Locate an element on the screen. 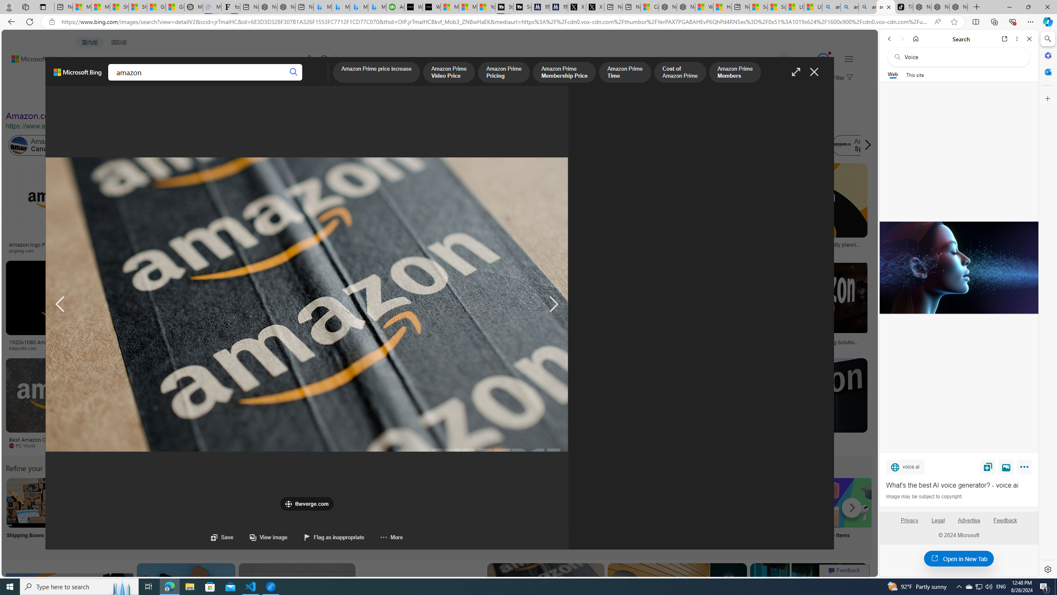 The width and height of the screenshot is (1057, 595). VIDEOS is located at coordinates (189, 81).